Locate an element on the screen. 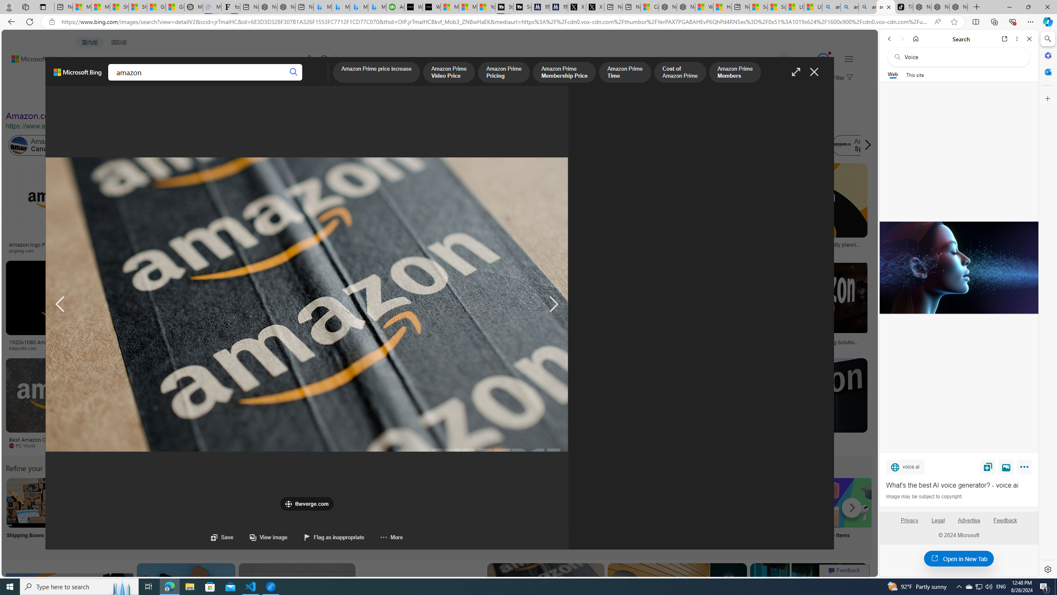 The width and height of the screenshot is (1057, 595). VIDEOS is located at coordinates (189, 81).